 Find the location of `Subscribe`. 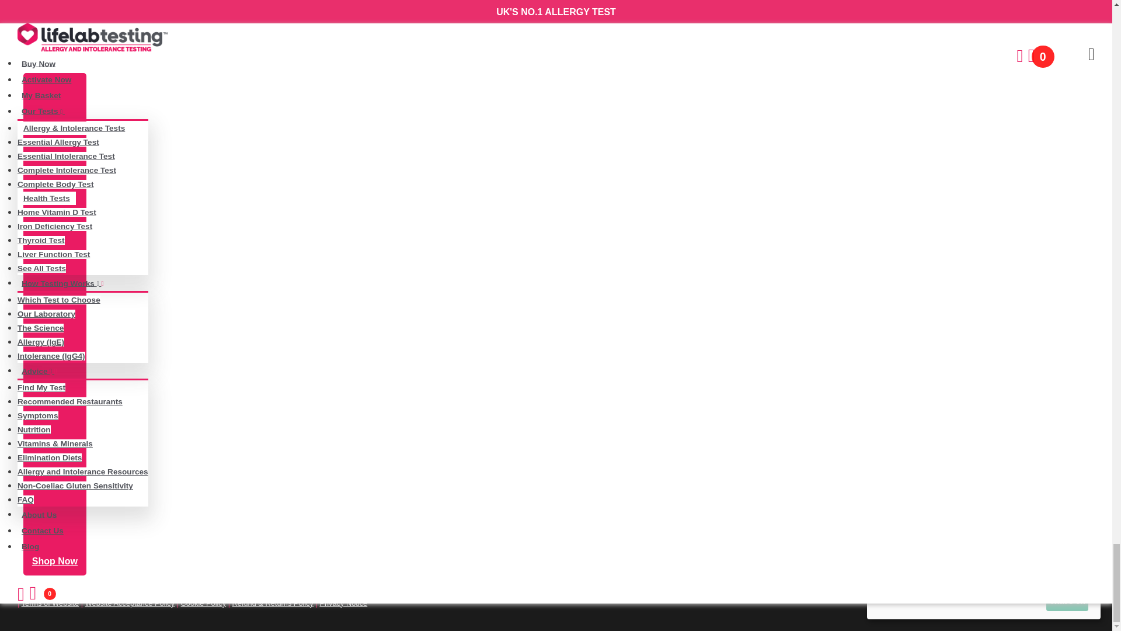

Subscribe is located at coordinates (55, 186).